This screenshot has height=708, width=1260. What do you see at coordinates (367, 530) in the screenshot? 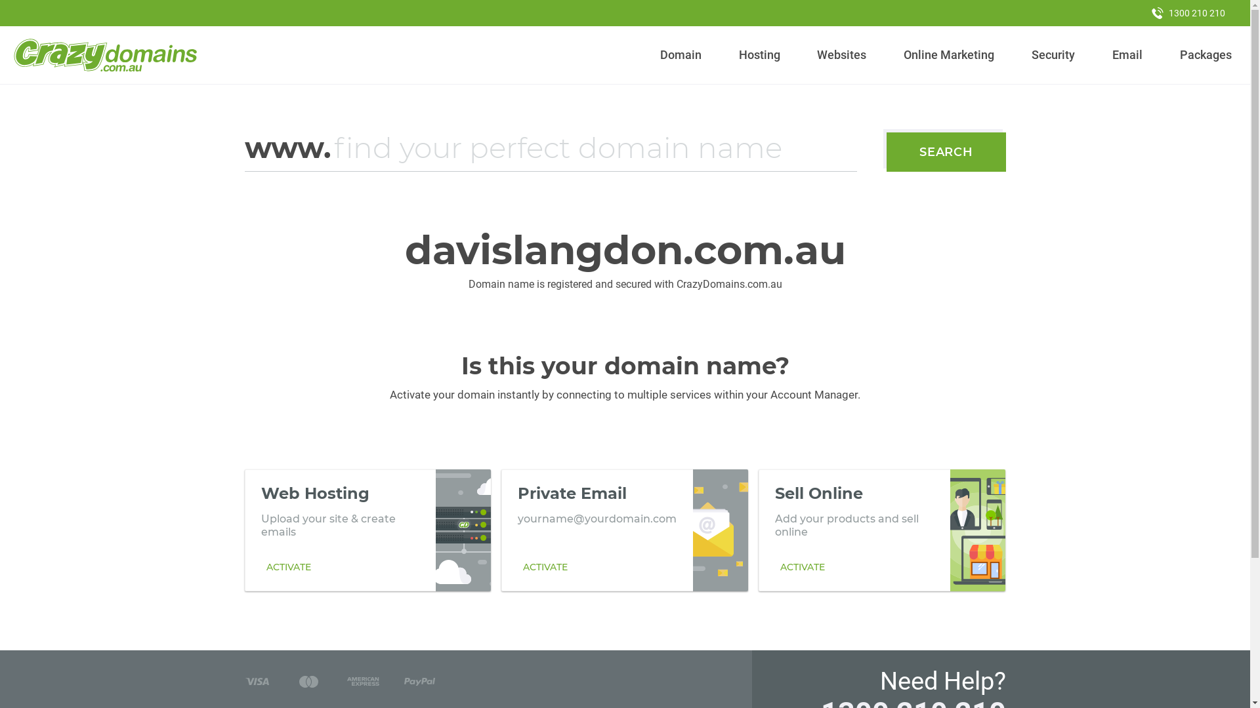
I see `Web Hosting
Upload your site & create emails
ACTIVATE` at bounding box center [367, 530].